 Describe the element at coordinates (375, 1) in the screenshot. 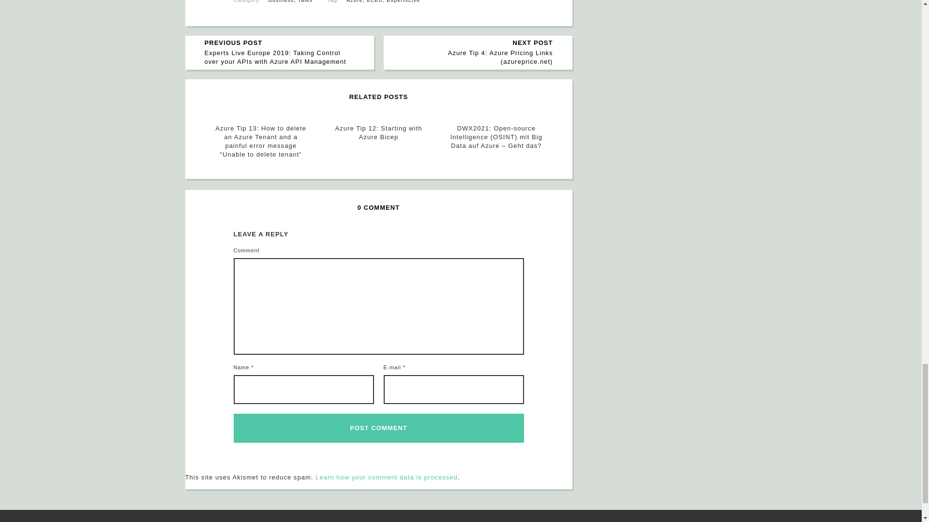

I see `ELEU` at that location.